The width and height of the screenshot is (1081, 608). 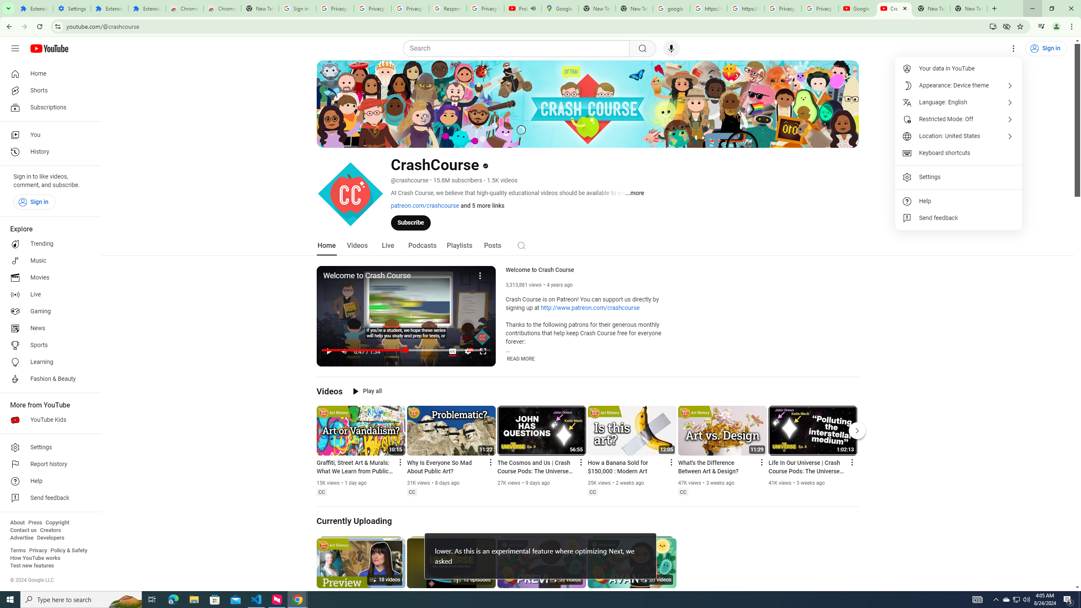 What do you see at coordinates (48, 261) in the screenshot?
I see `Music` at bounding box center [48, 261].